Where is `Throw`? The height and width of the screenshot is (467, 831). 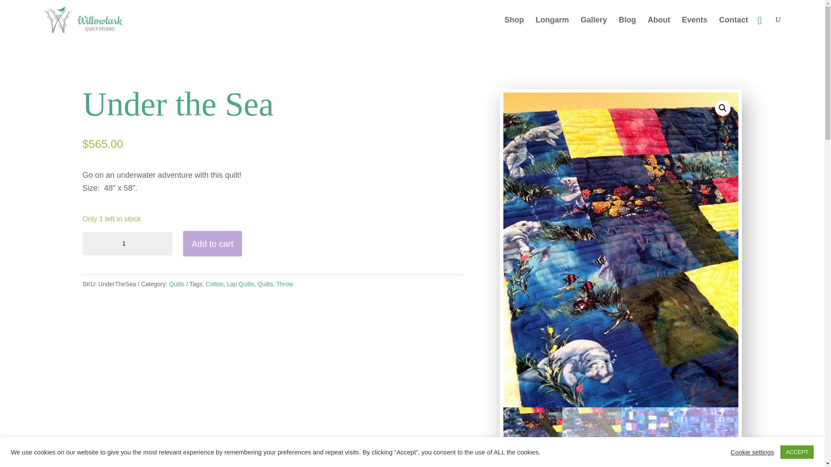 Throw is located at coordinates (284, 284).